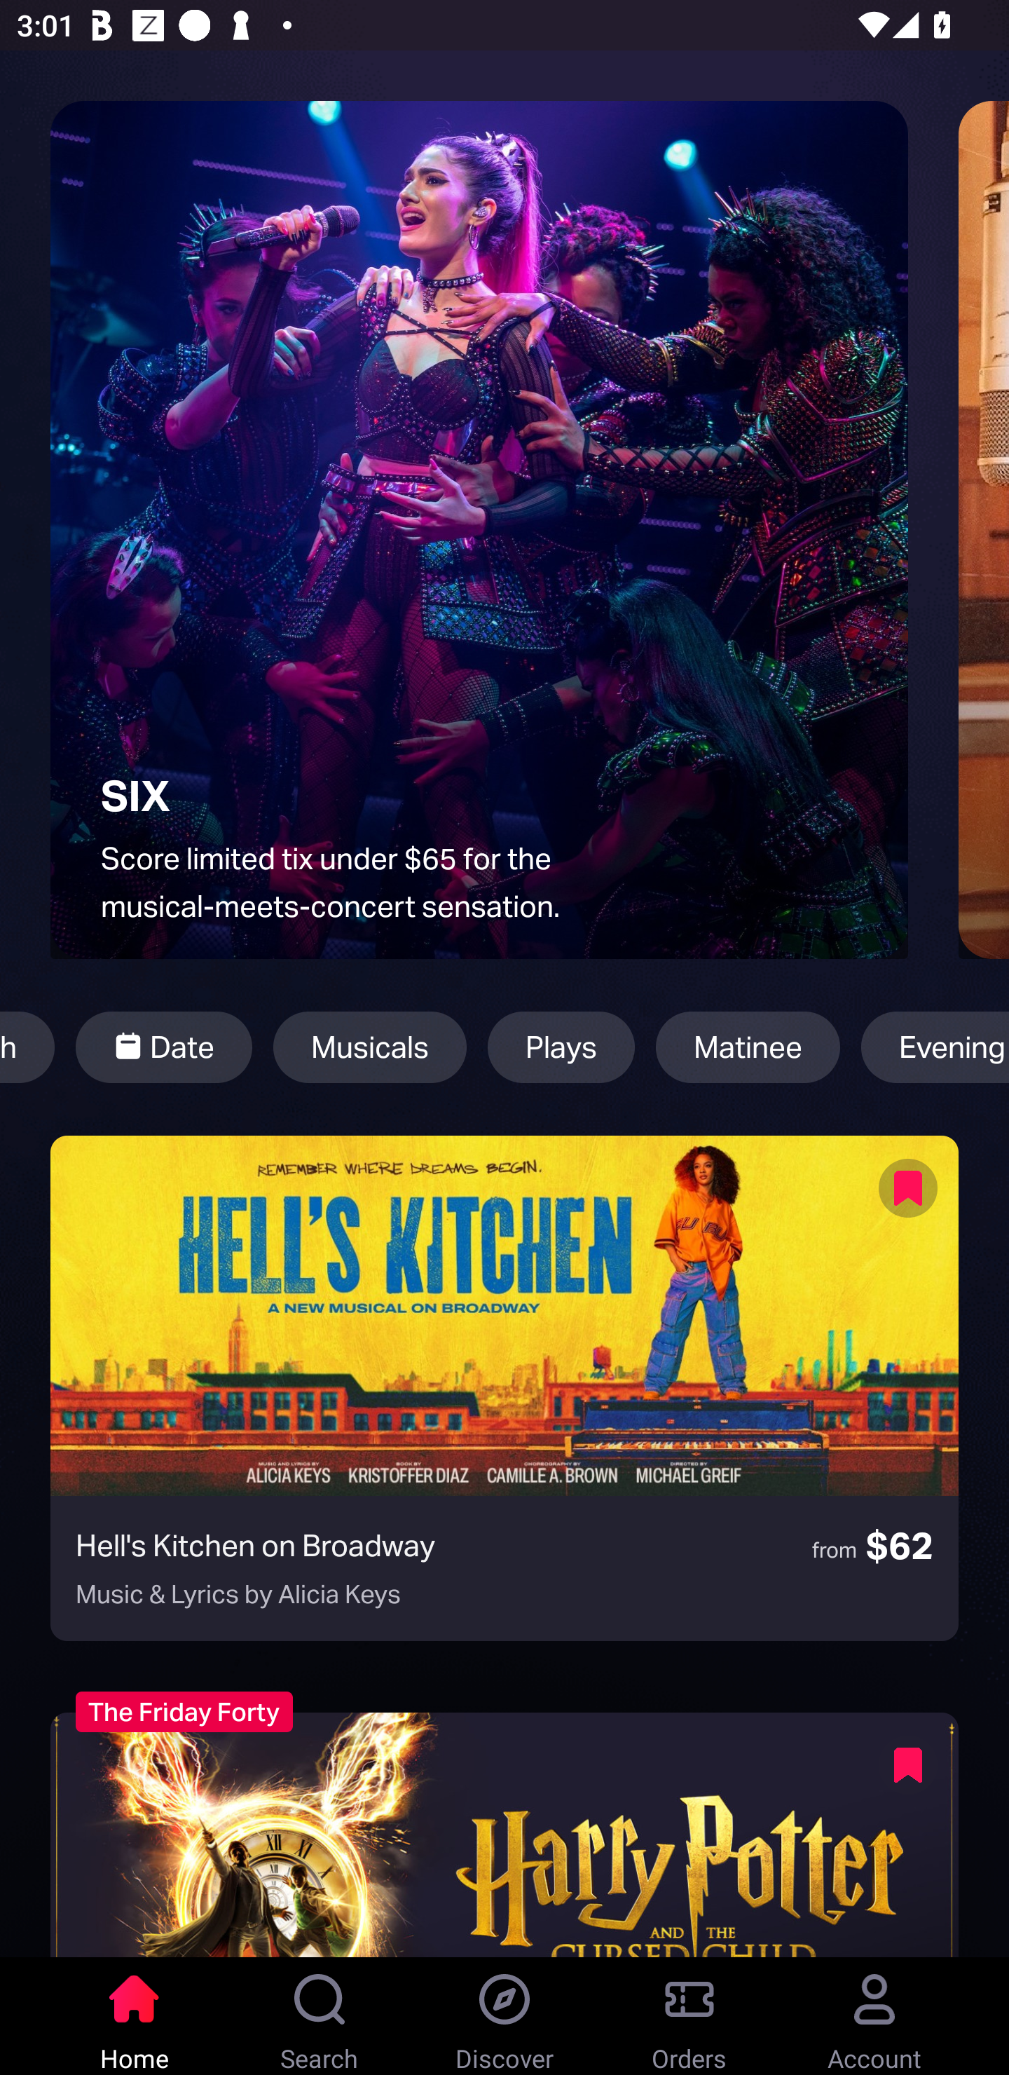  What do you see at coordinates (370, 1047) in the screenshot?
I see `Musicals` at bounding box center [370, 1047].